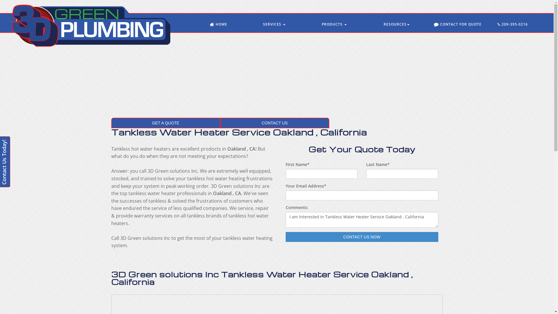  I want to click on PRODUCTS, so click(334, 24).